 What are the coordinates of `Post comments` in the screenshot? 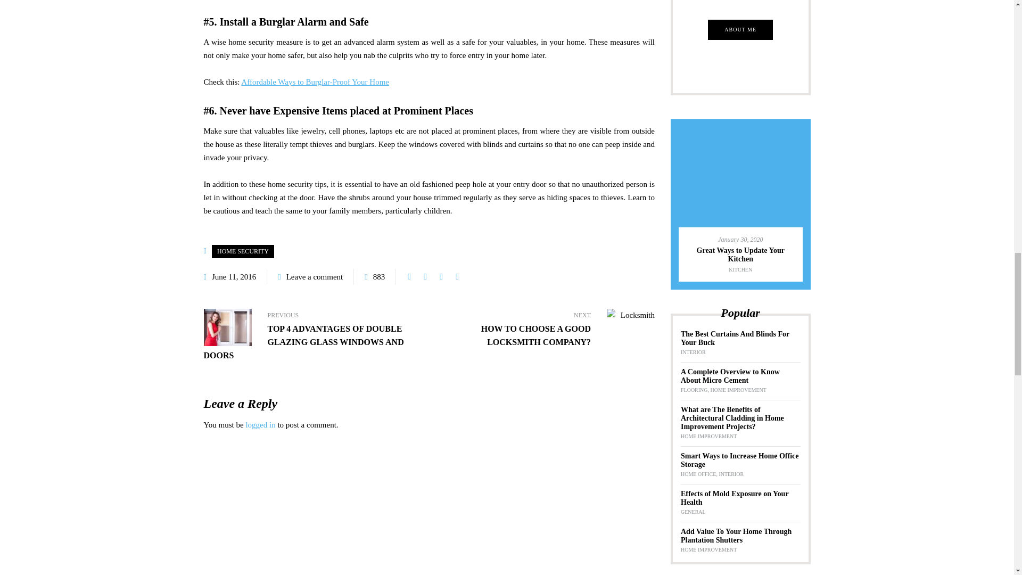 It's located at (310, 277).